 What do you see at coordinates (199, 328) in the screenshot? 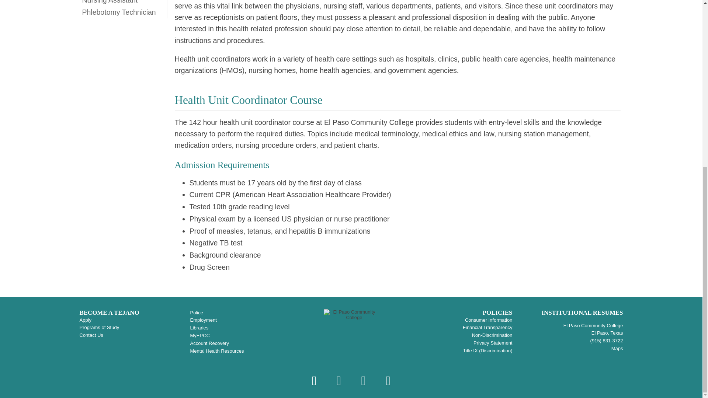
I see `Libraries` at bounding box center [199, 328].